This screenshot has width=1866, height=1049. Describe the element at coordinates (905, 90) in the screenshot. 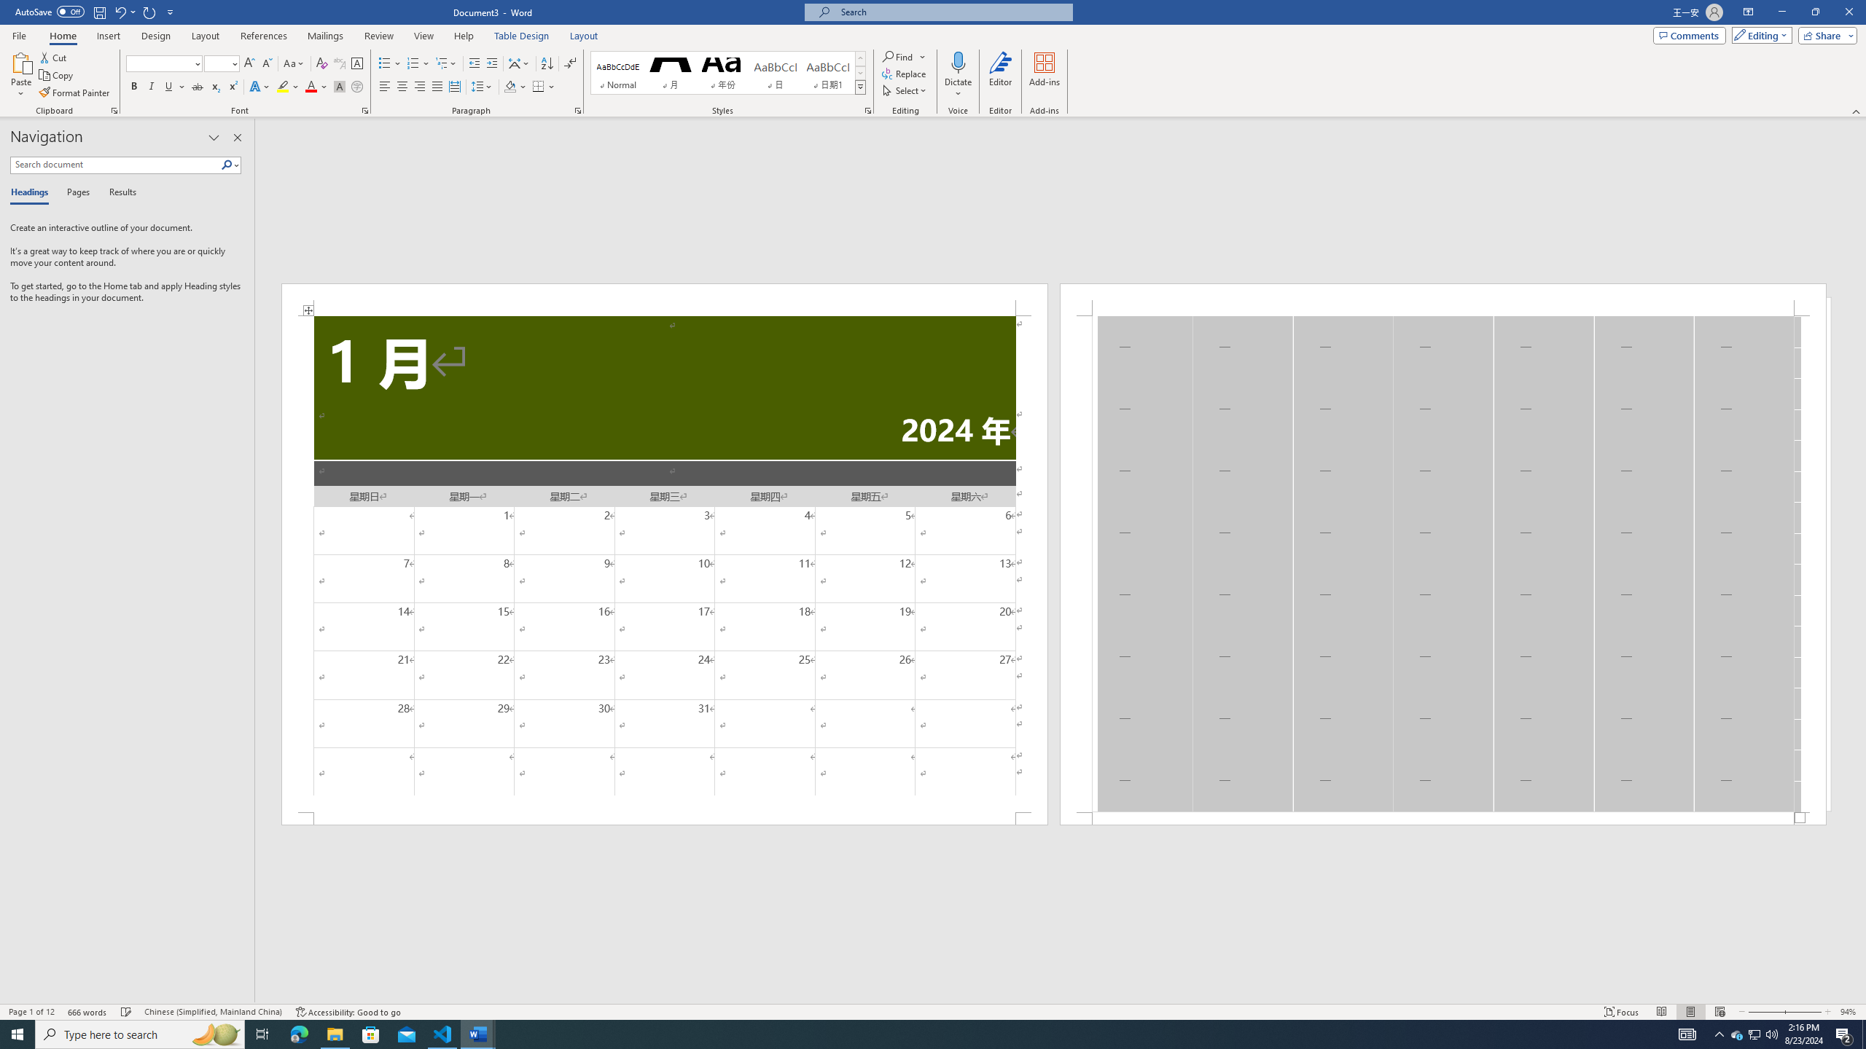

I see `Select` at that location.